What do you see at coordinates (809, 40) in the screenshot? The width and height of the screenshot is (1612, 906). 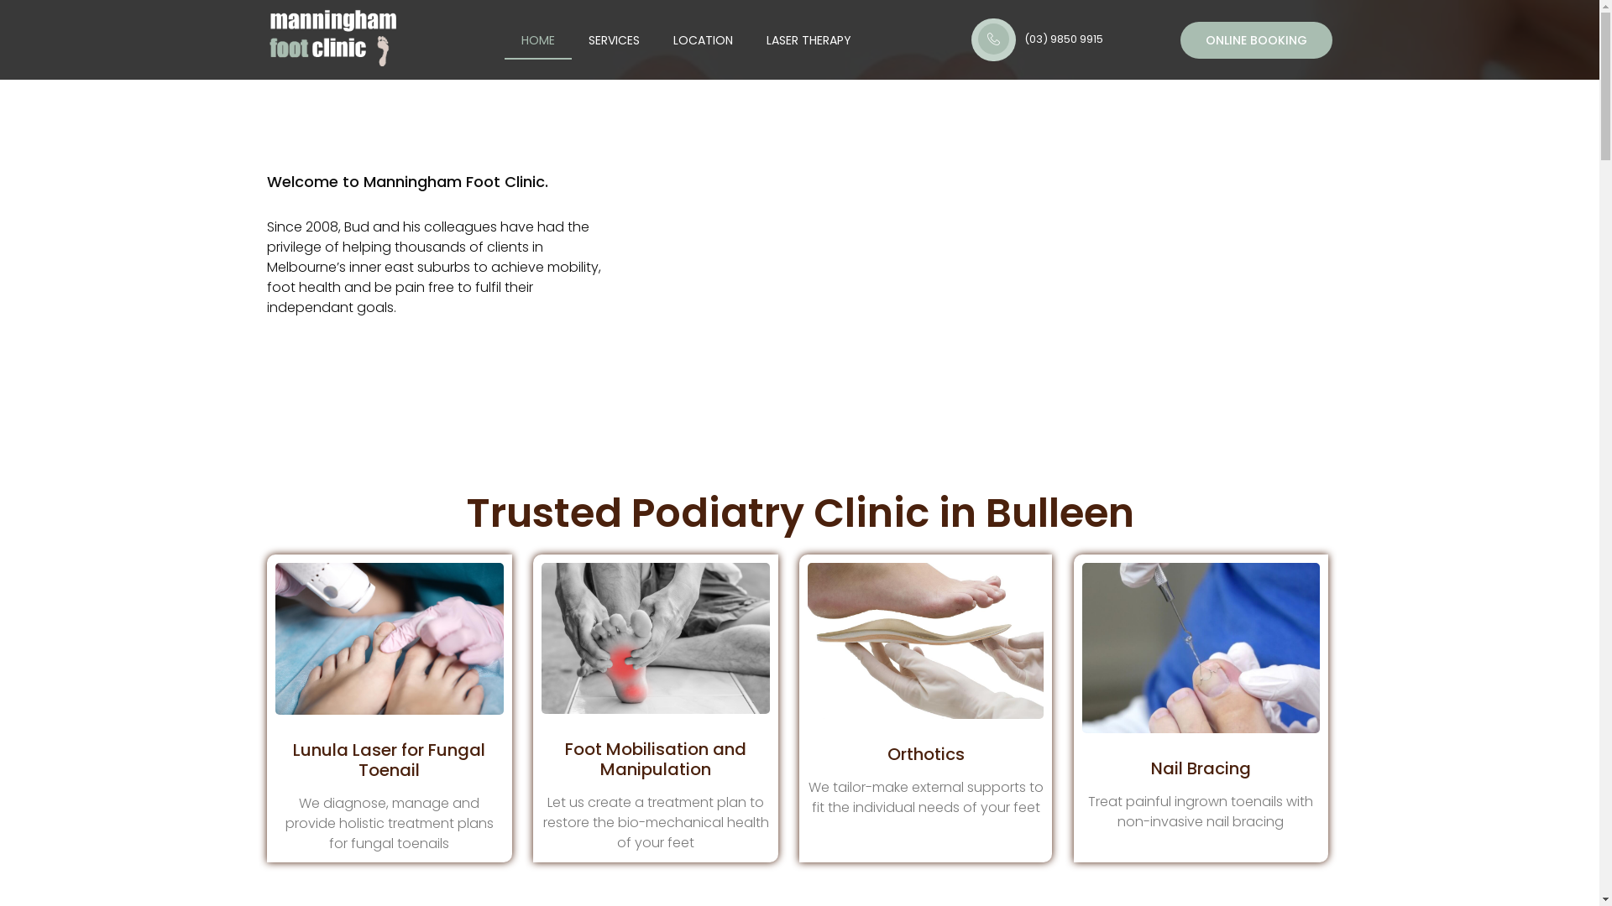 I see `LASER THERAPY` at bounding box center [809, 40].